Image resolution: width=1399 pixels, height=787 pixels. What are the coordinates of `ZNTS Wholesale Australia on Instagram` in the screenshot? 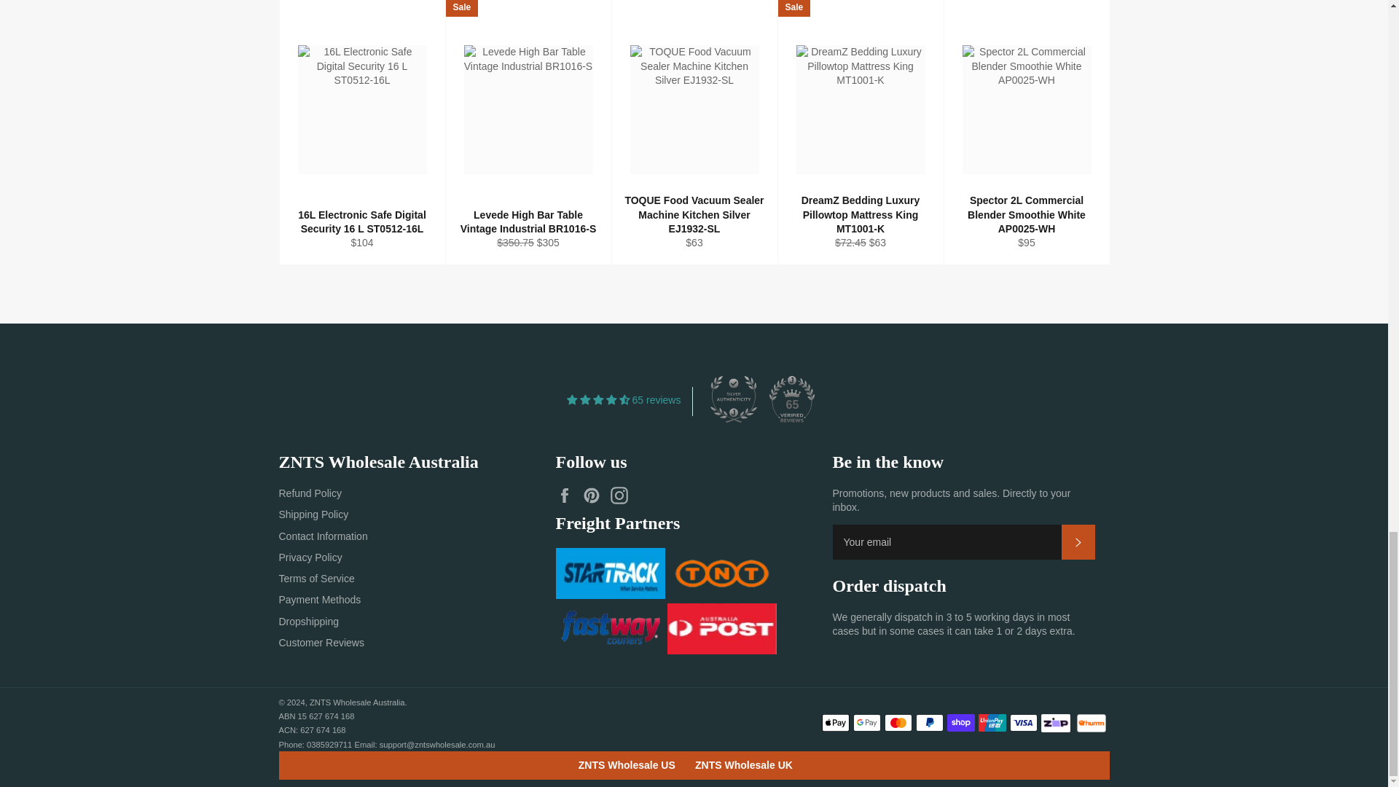 It's located at (622, 496).